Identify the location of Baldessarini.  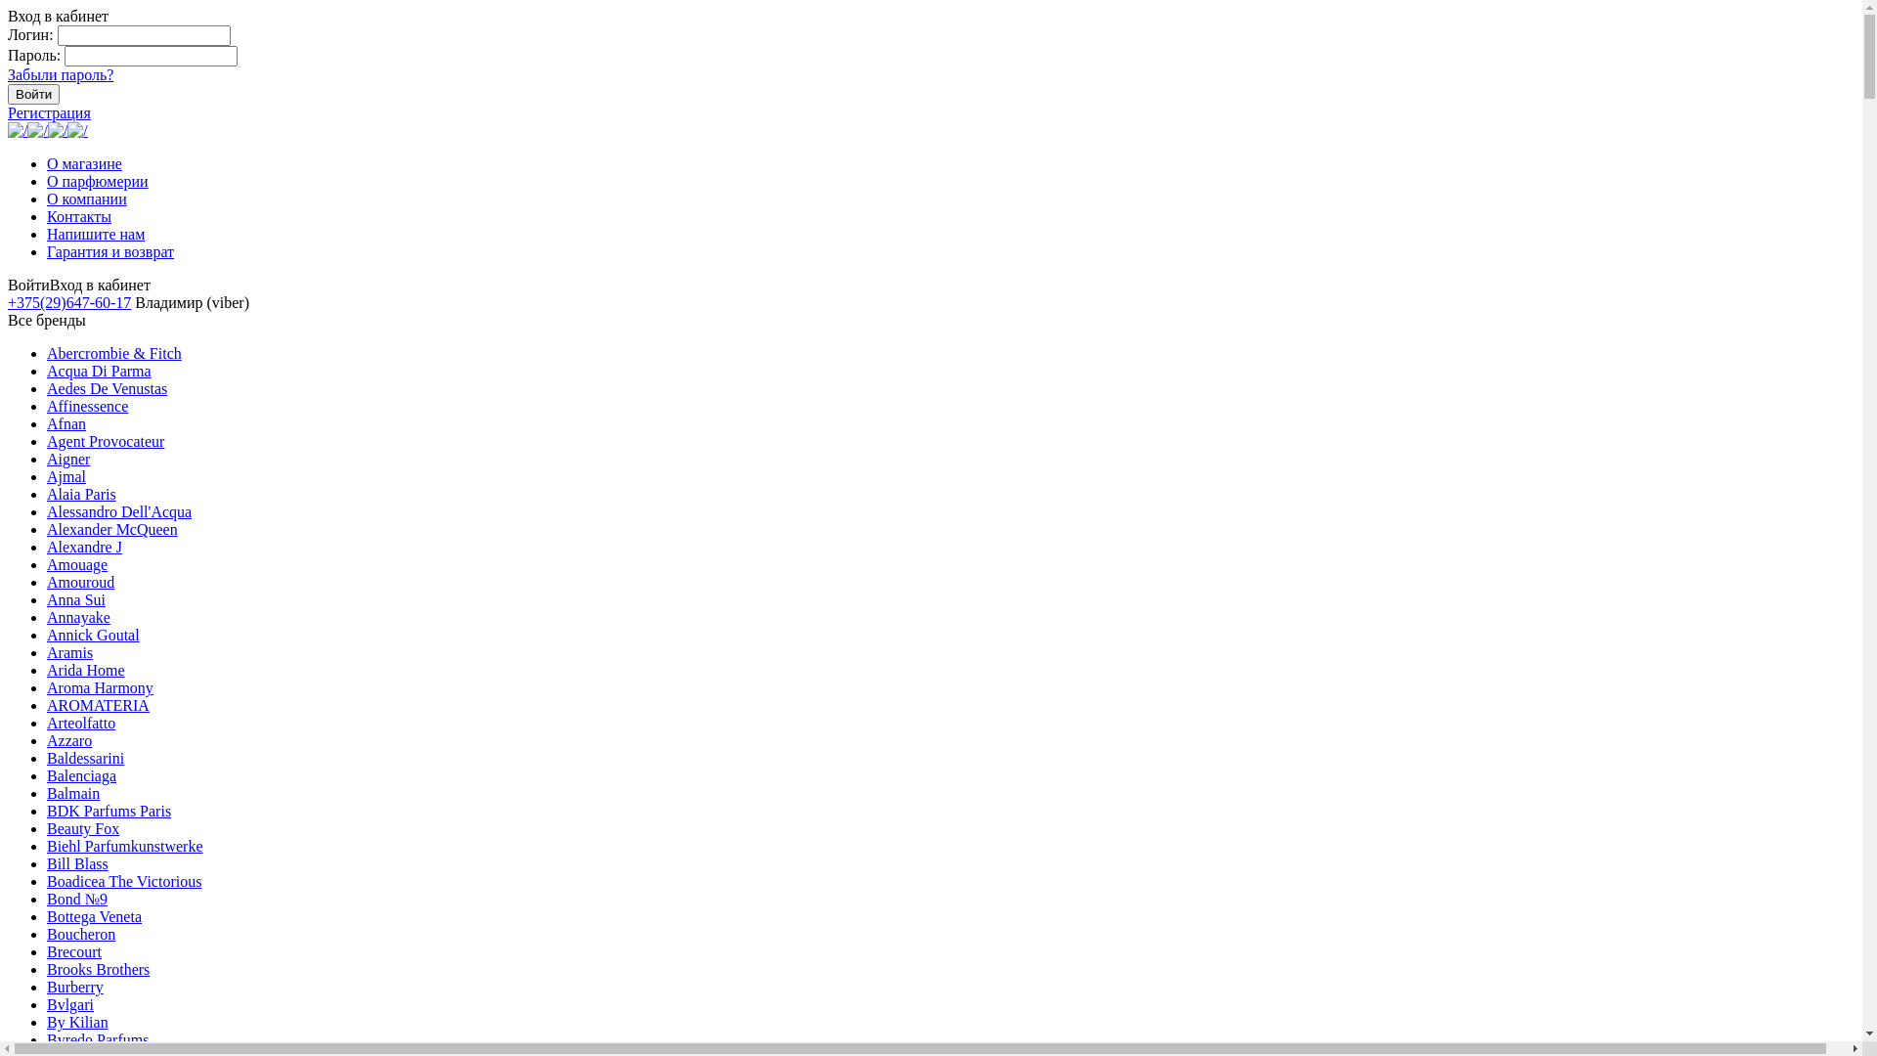
(86, 759).